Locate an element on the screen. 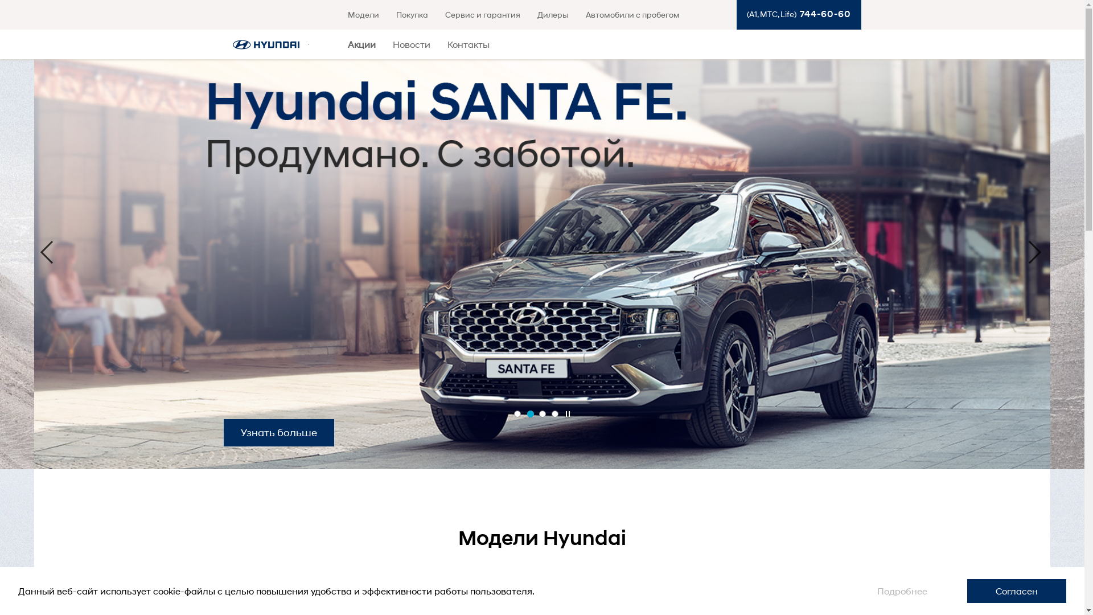 The image size is (1093, 615). 744-60-60 is located at coordinates (823, 14).